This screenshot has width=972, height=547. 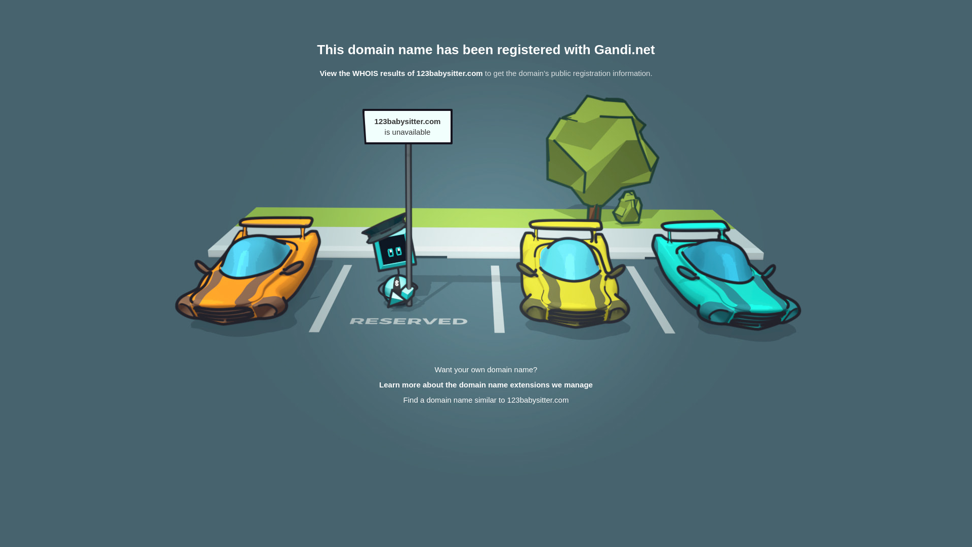 I want to click on View the WHOIS results of 123babysitter.com, so click(x=401, y=73).